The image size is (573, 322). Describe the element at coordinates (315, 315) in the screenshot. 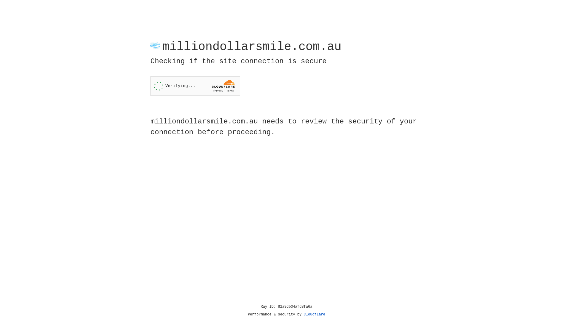

I see `Cloudflare` at that location.